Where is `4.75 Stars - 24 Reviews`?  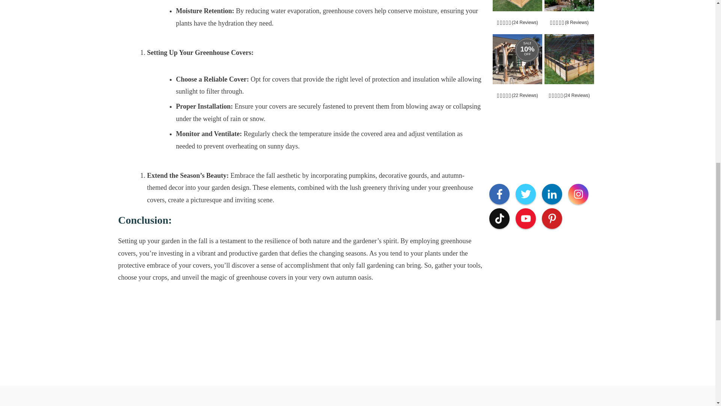 4.75 Stars - 24 Reviews is located at coordinates (517, 23).